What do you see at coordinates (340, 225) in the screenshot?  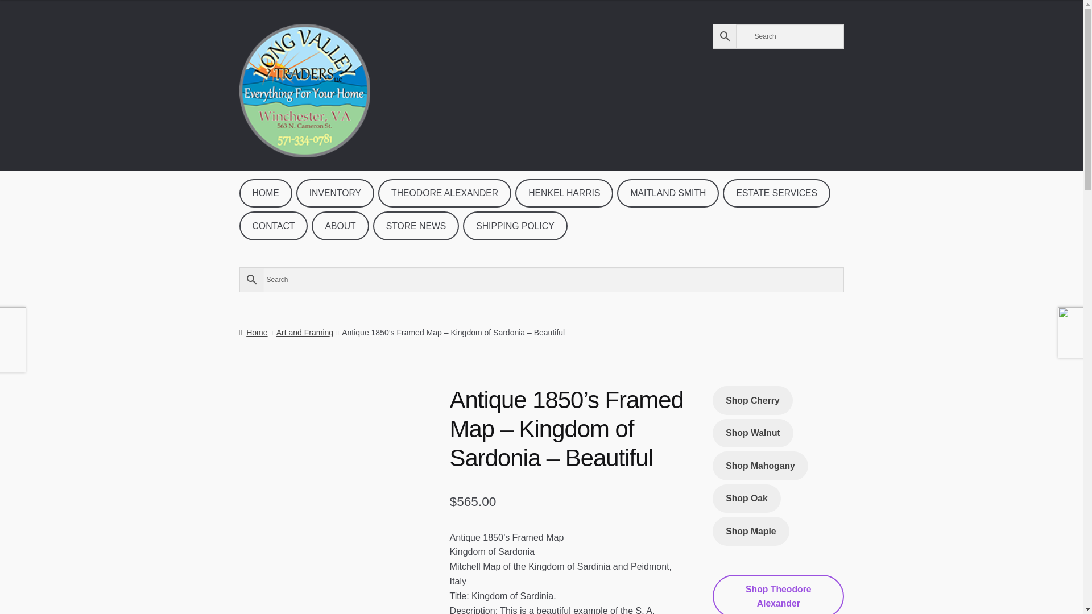 I see `ABOUT` at bounding box center [340, 225].